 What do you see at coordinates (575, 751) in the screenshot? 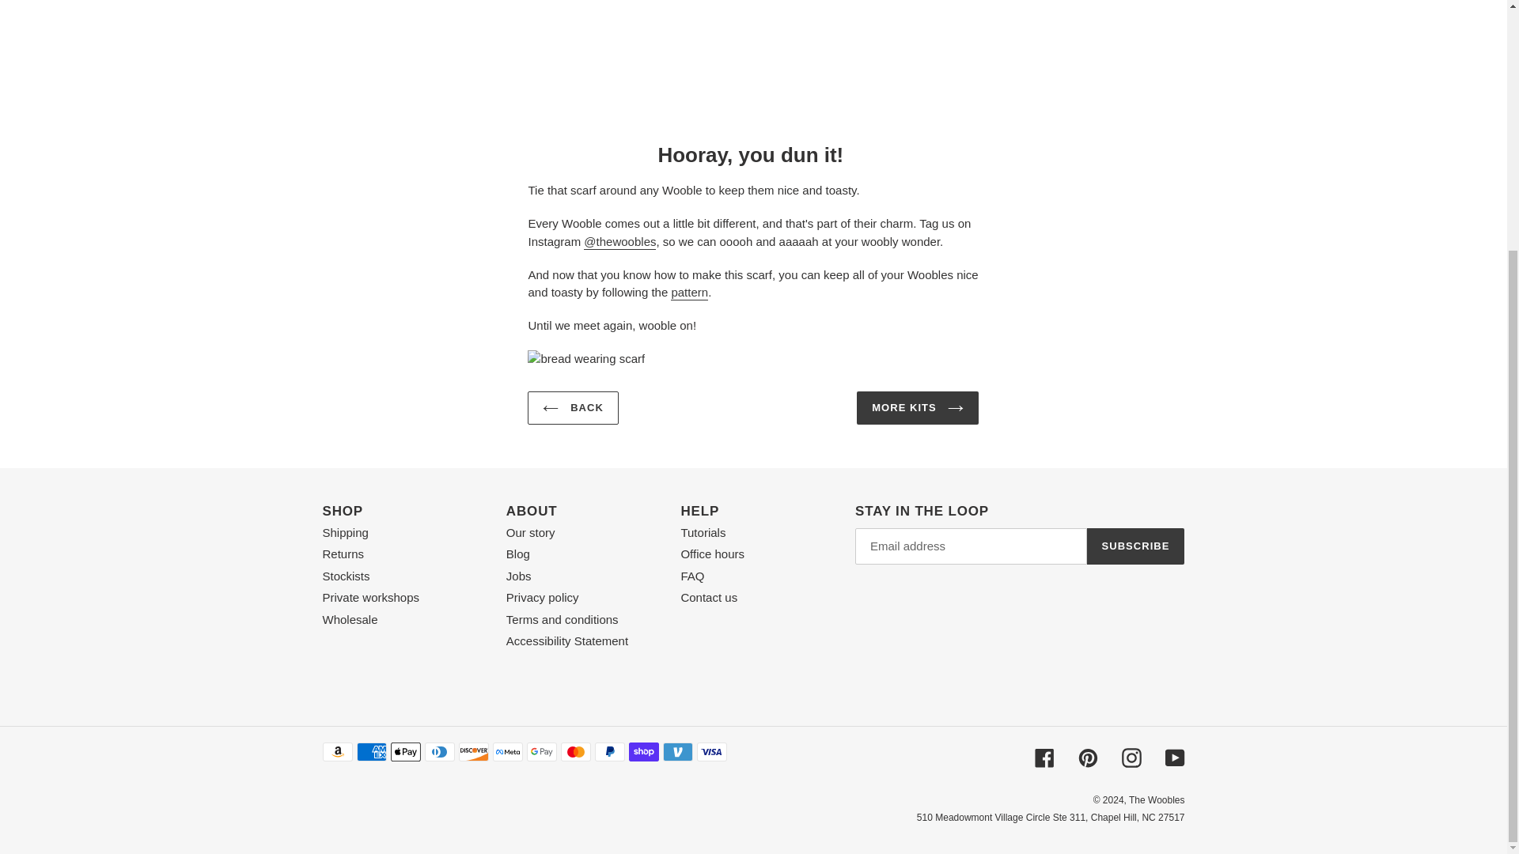
I see `Mastercard` at bounding box center [575, 751].